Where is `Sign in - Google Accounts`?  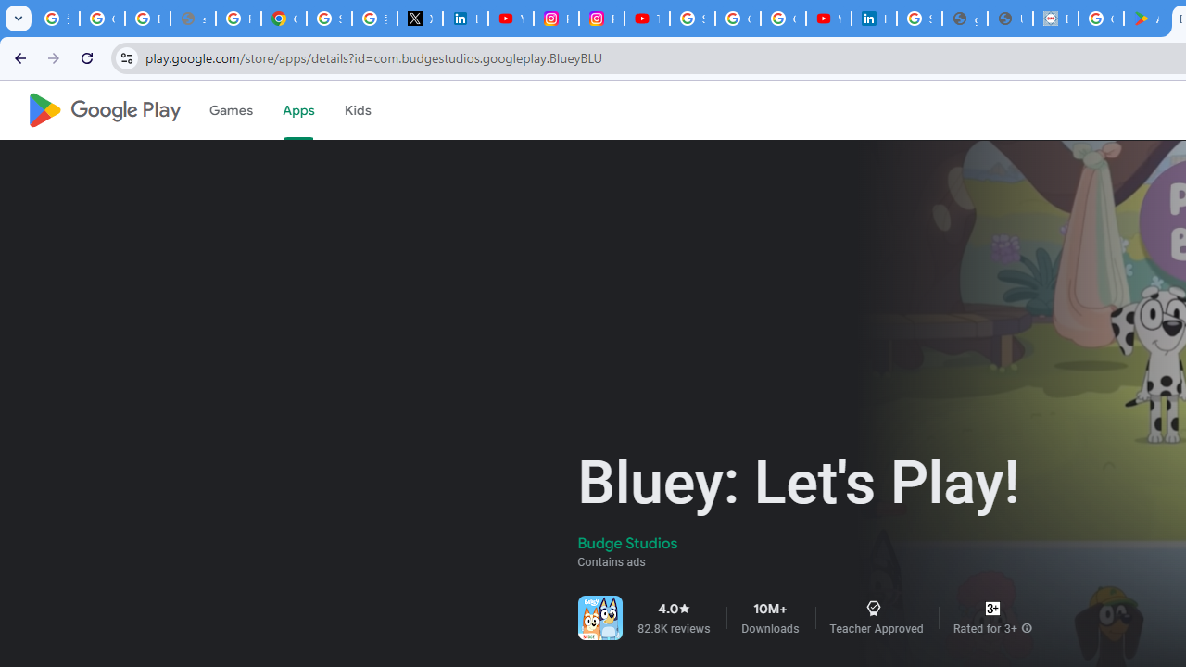 Sign in - Google Accounts is located at coordinates (330, 19).